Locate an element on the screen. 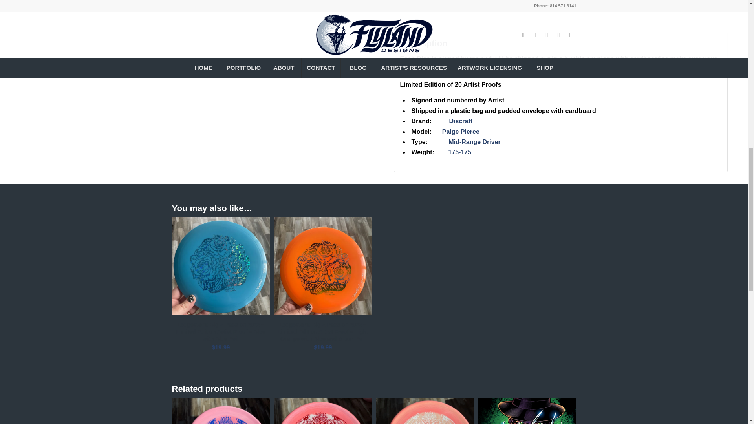  Description is located at coordinates (415, 24).